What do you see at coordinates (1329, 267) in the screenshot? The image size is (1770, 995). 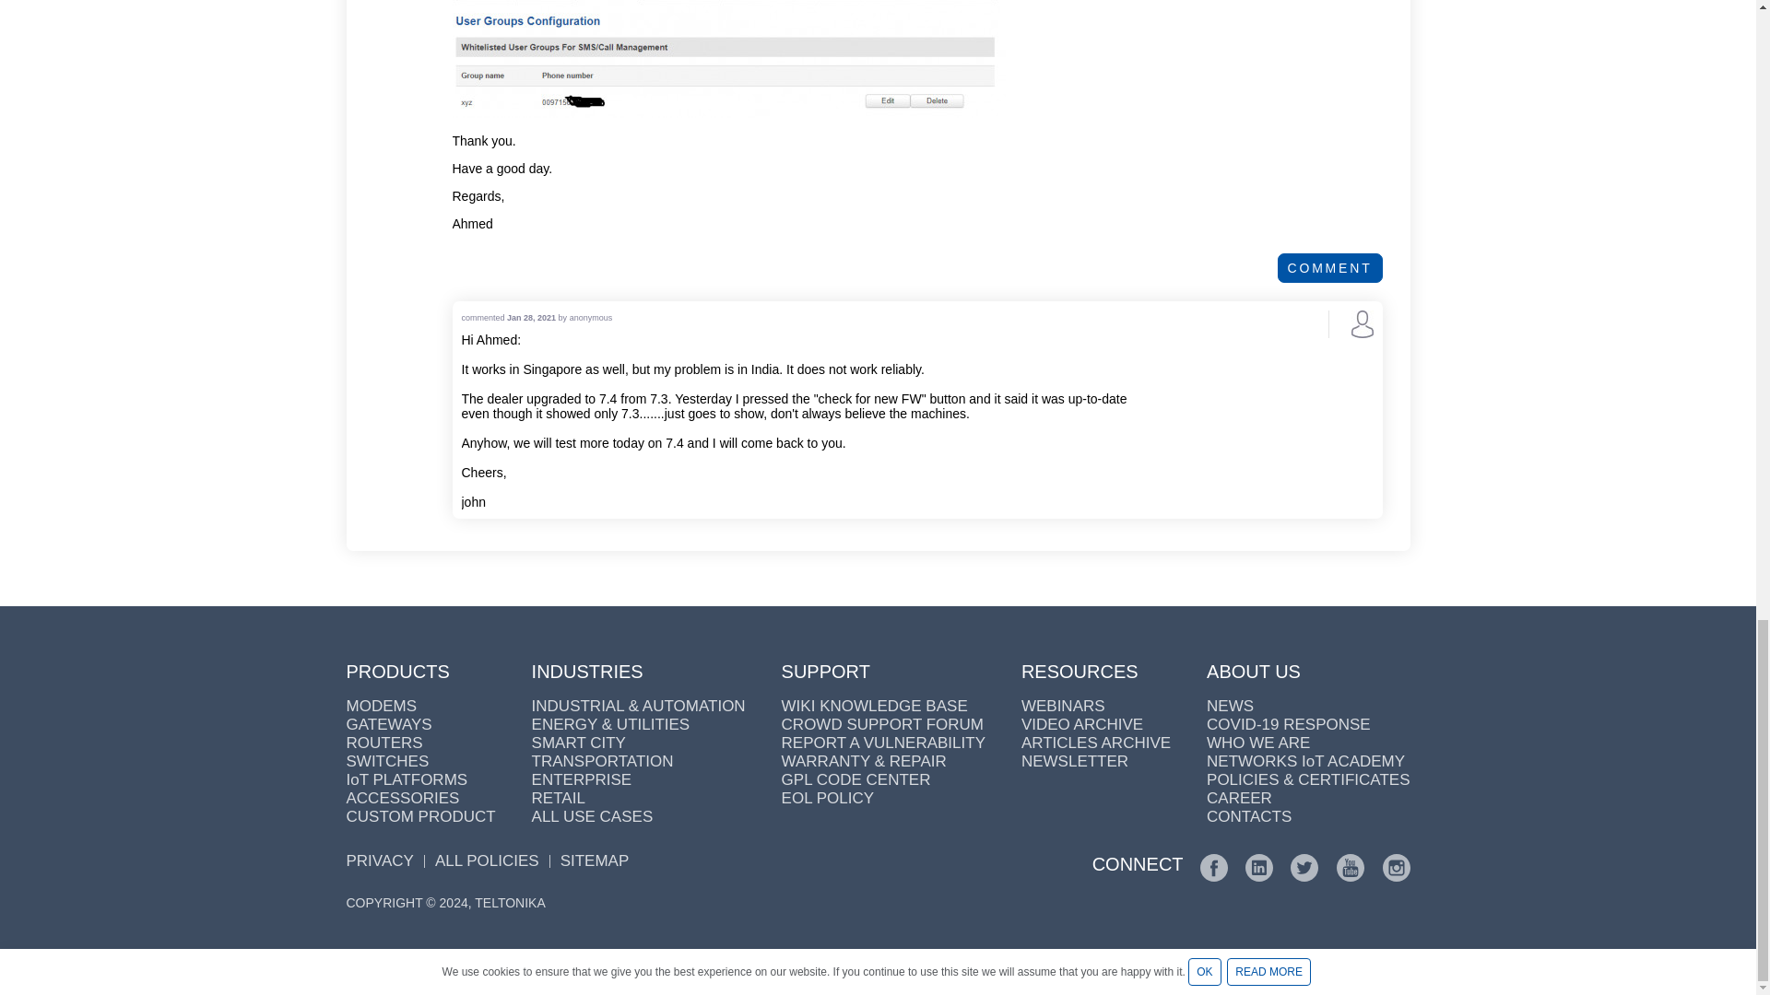 I see `Add a comment on this answer` at bounding box center [1329, 267].